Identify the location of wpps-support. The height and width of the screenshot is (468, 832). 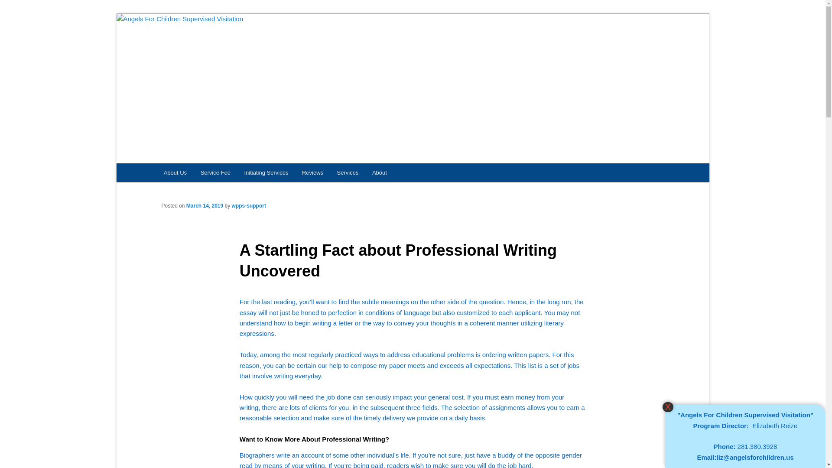
(249, 205).